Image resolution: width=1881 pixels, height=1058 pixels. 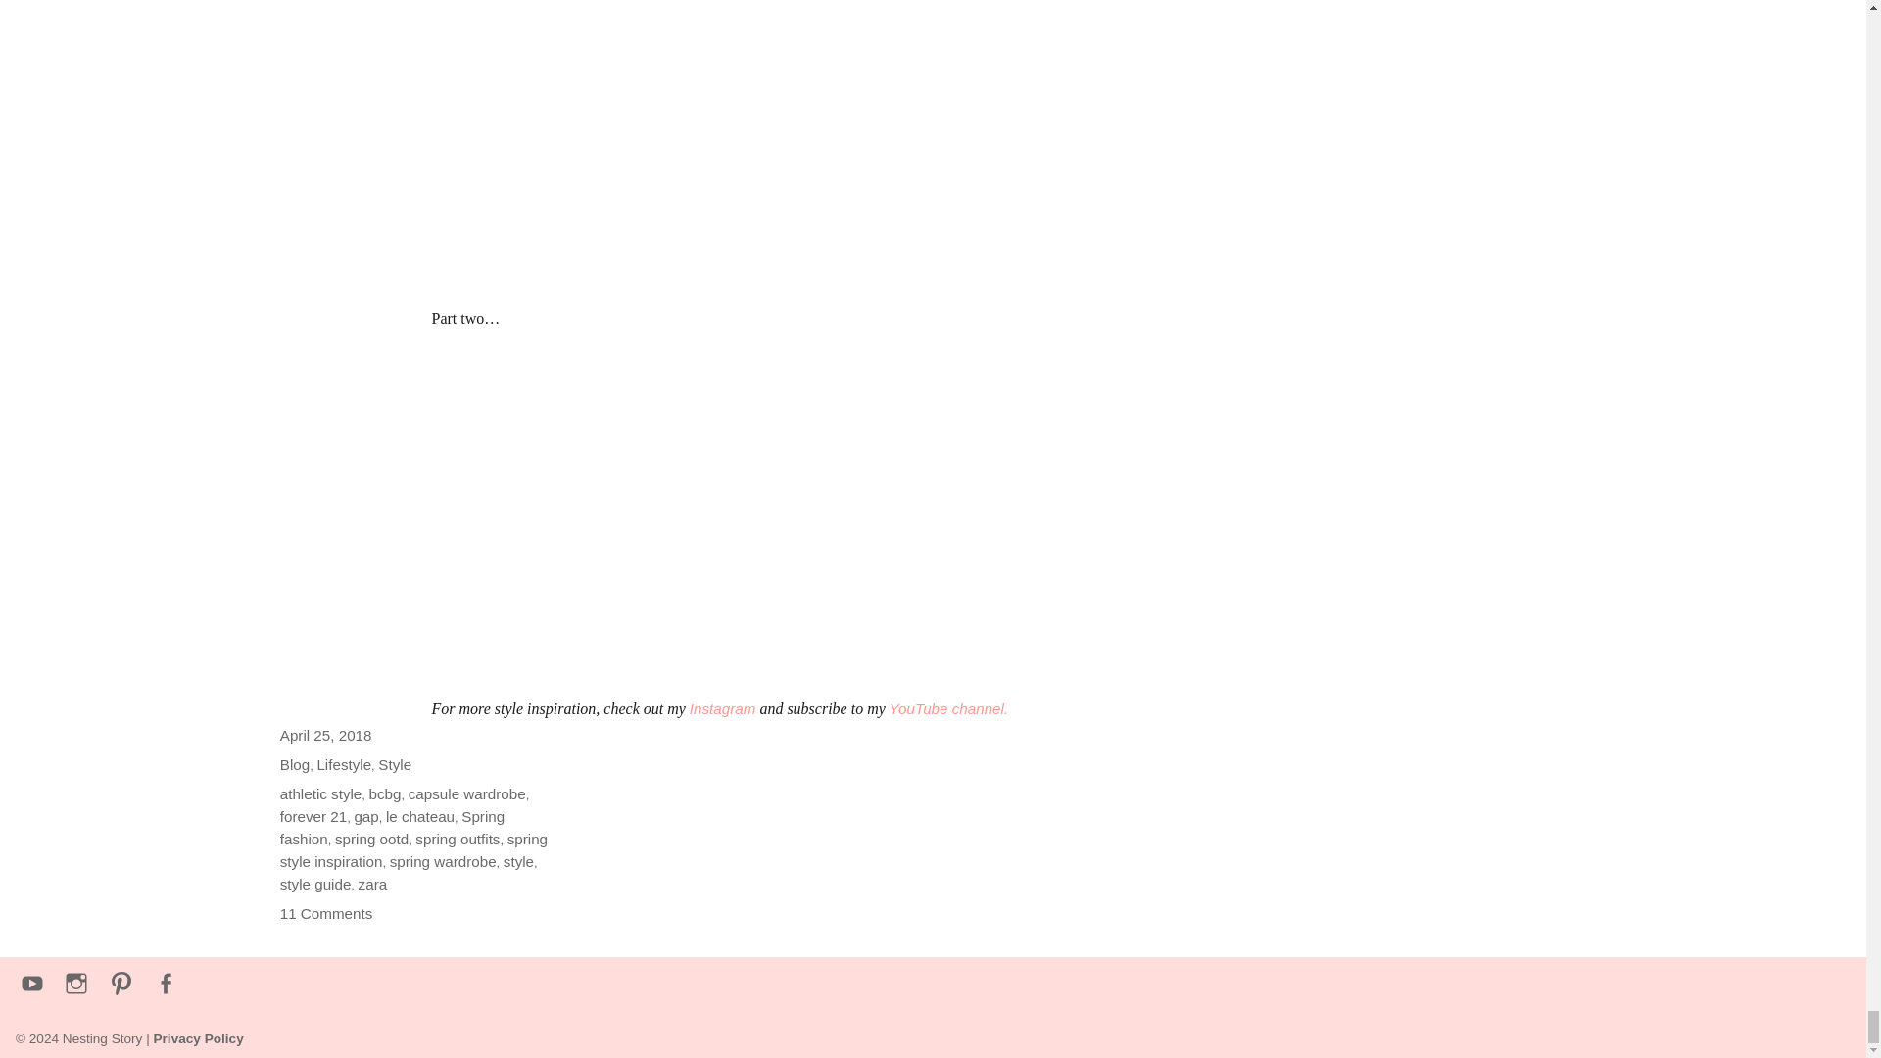 What do you see at coordinates (167, 985) in the screenshot?
I see `Nesting Story on Facebook` at bounding box center [167, 985].